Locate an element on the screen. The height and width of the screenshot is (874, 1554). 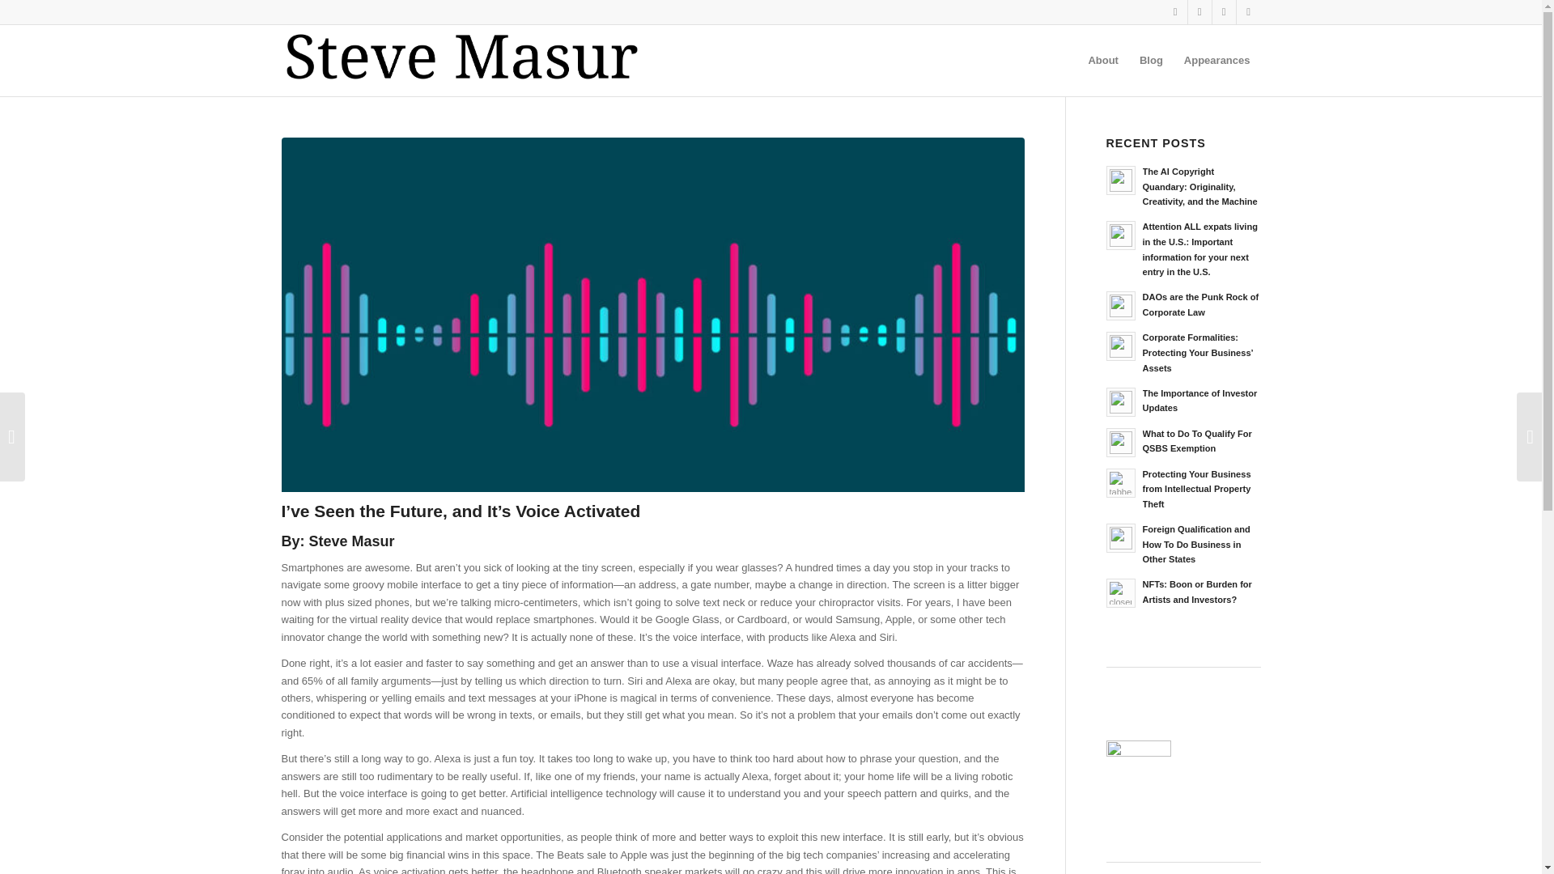
Protecting Your Business from Intellectual Property Theft is located at coordinates (1196, 489).